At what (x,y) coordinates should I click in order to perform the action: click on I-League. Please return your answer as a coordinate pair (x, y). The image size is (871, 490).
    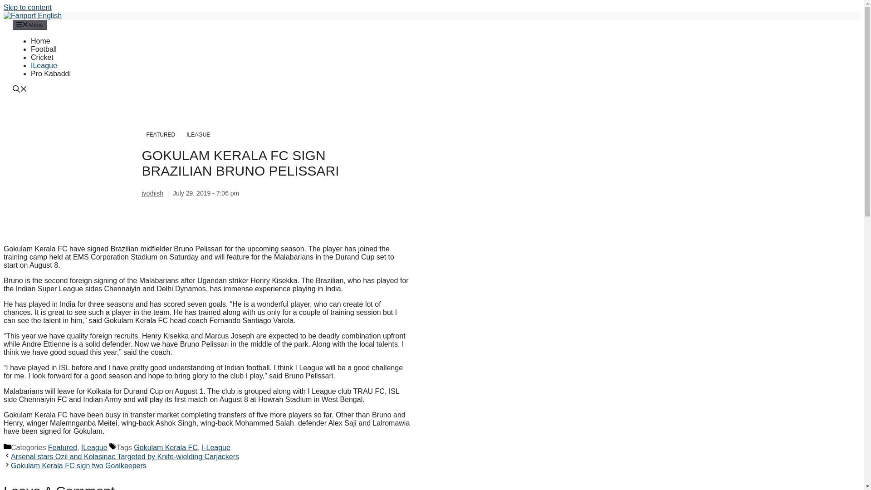
    Looking at the image, I should click on (216, 447).